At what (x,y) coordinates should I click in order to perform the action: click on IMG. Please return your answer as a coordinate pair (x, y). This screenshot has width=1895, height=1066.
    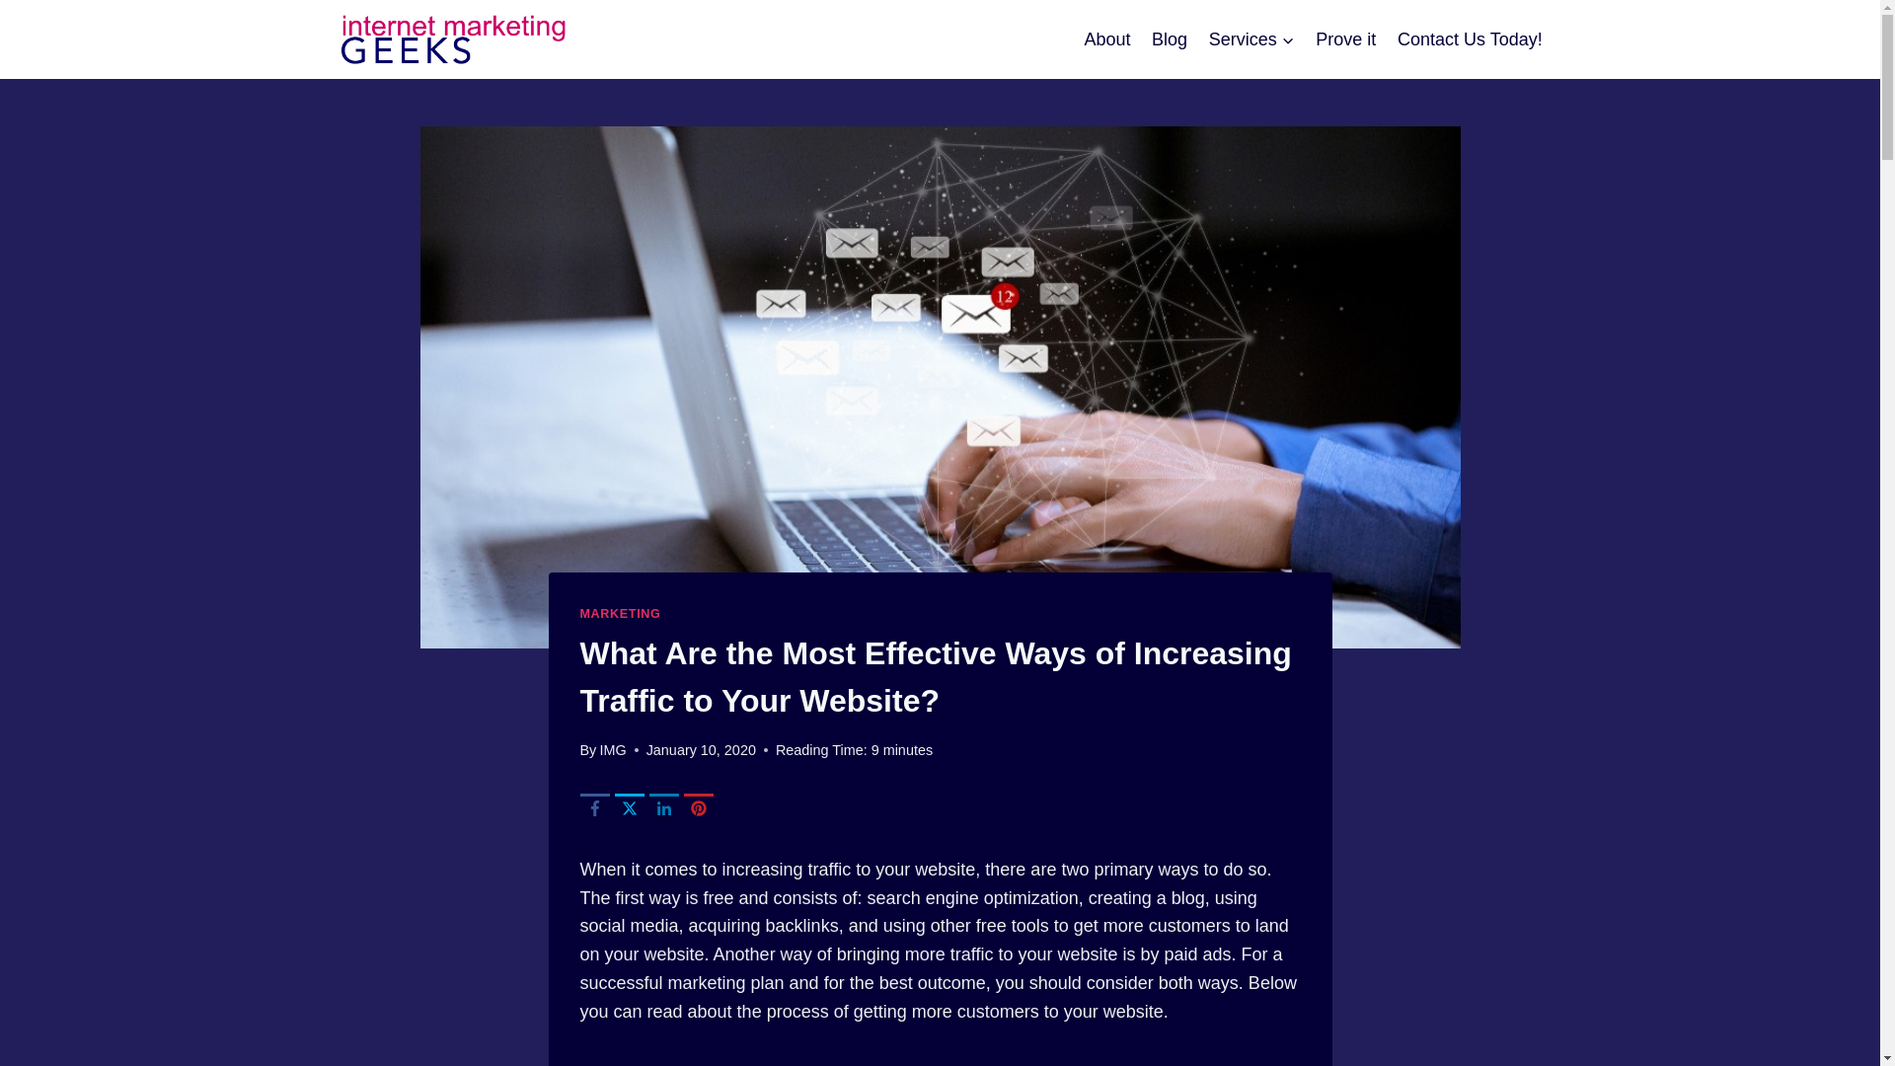
    Looking at the image, I should click on (612, 749).